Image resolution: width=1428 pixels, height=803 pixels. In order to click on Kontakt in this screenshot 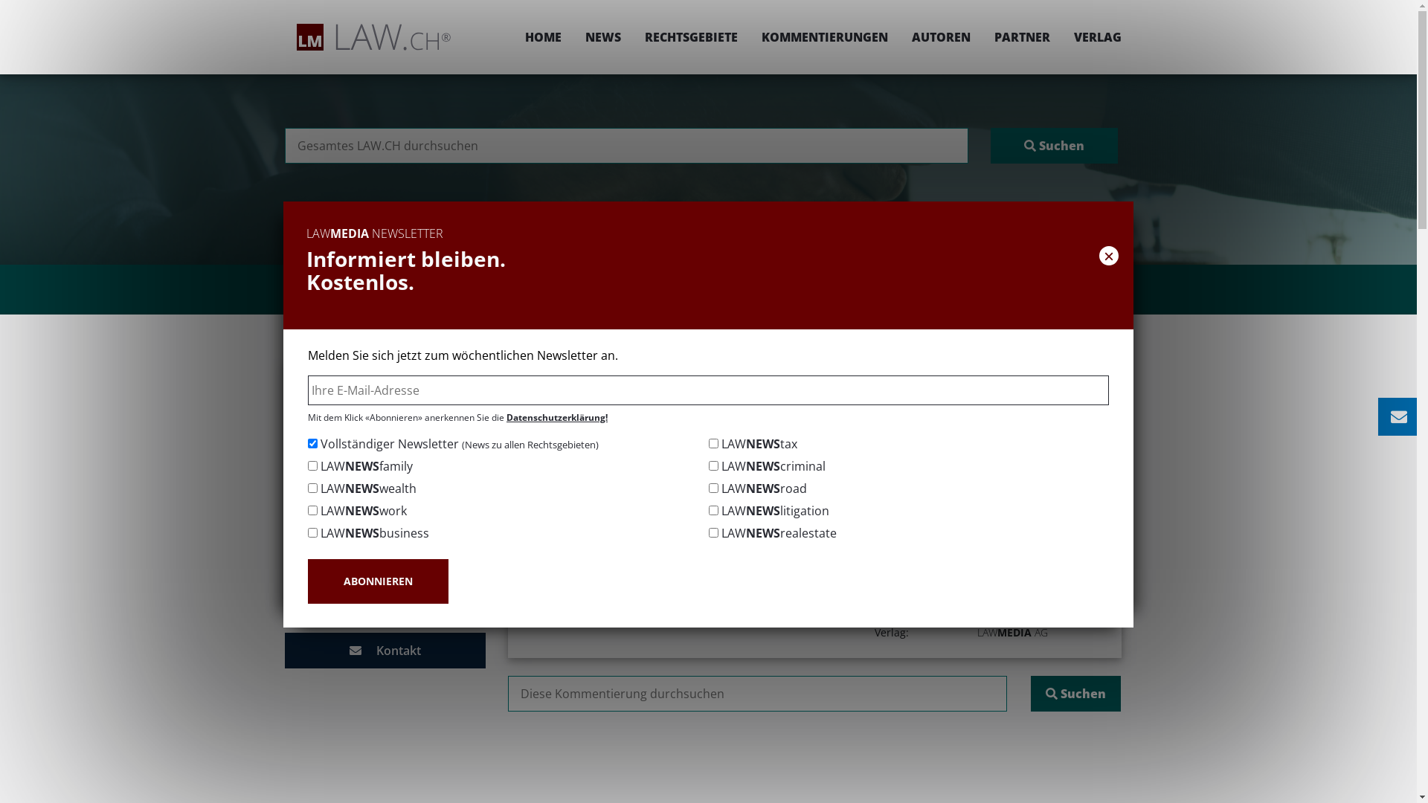, I will do `click(385, 608)`.